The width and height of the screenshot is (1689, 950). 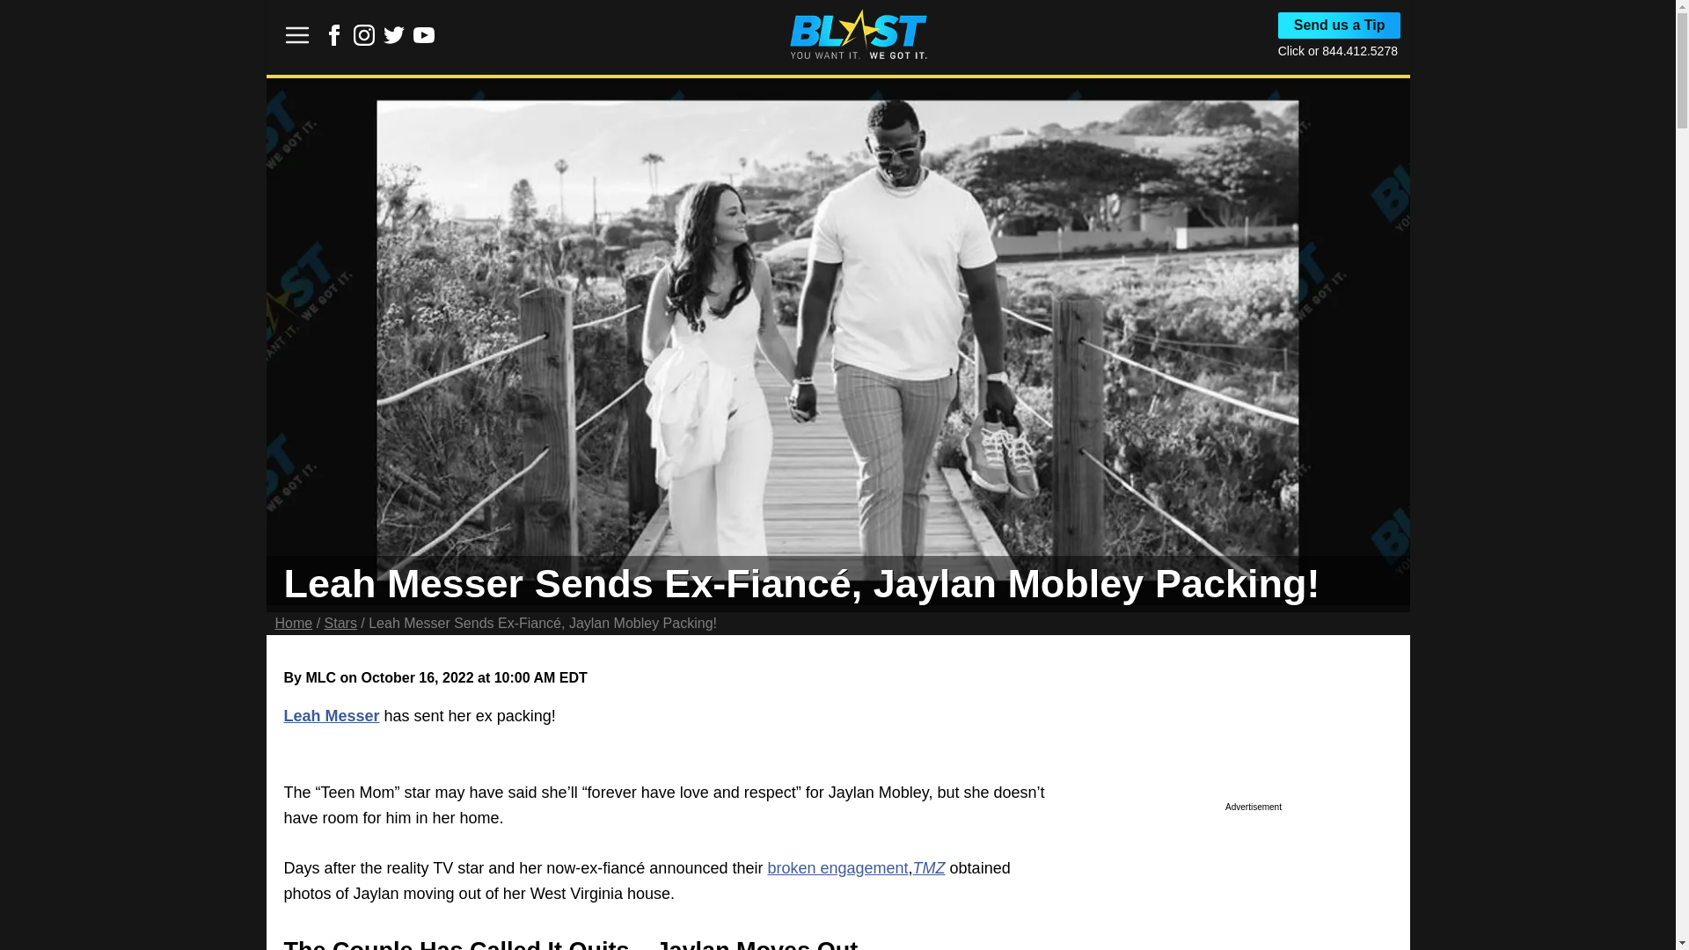 I want to click on Click or 844.412.5278, so click(x=1338, y=50).